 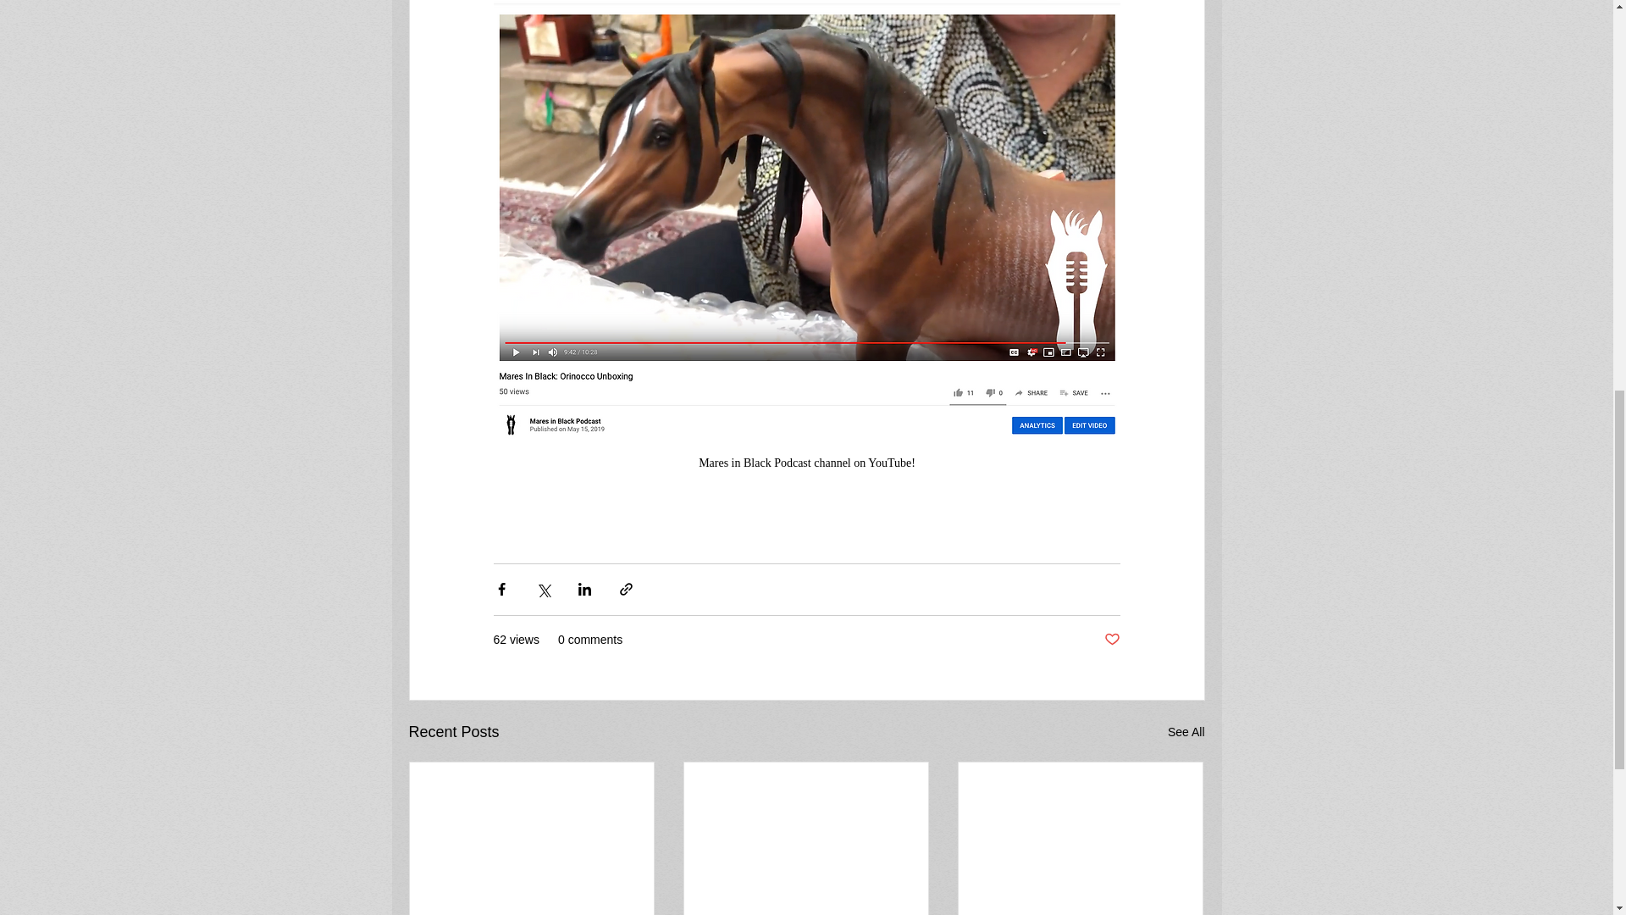 I want to click on See All, so click(x=1186, y=732).